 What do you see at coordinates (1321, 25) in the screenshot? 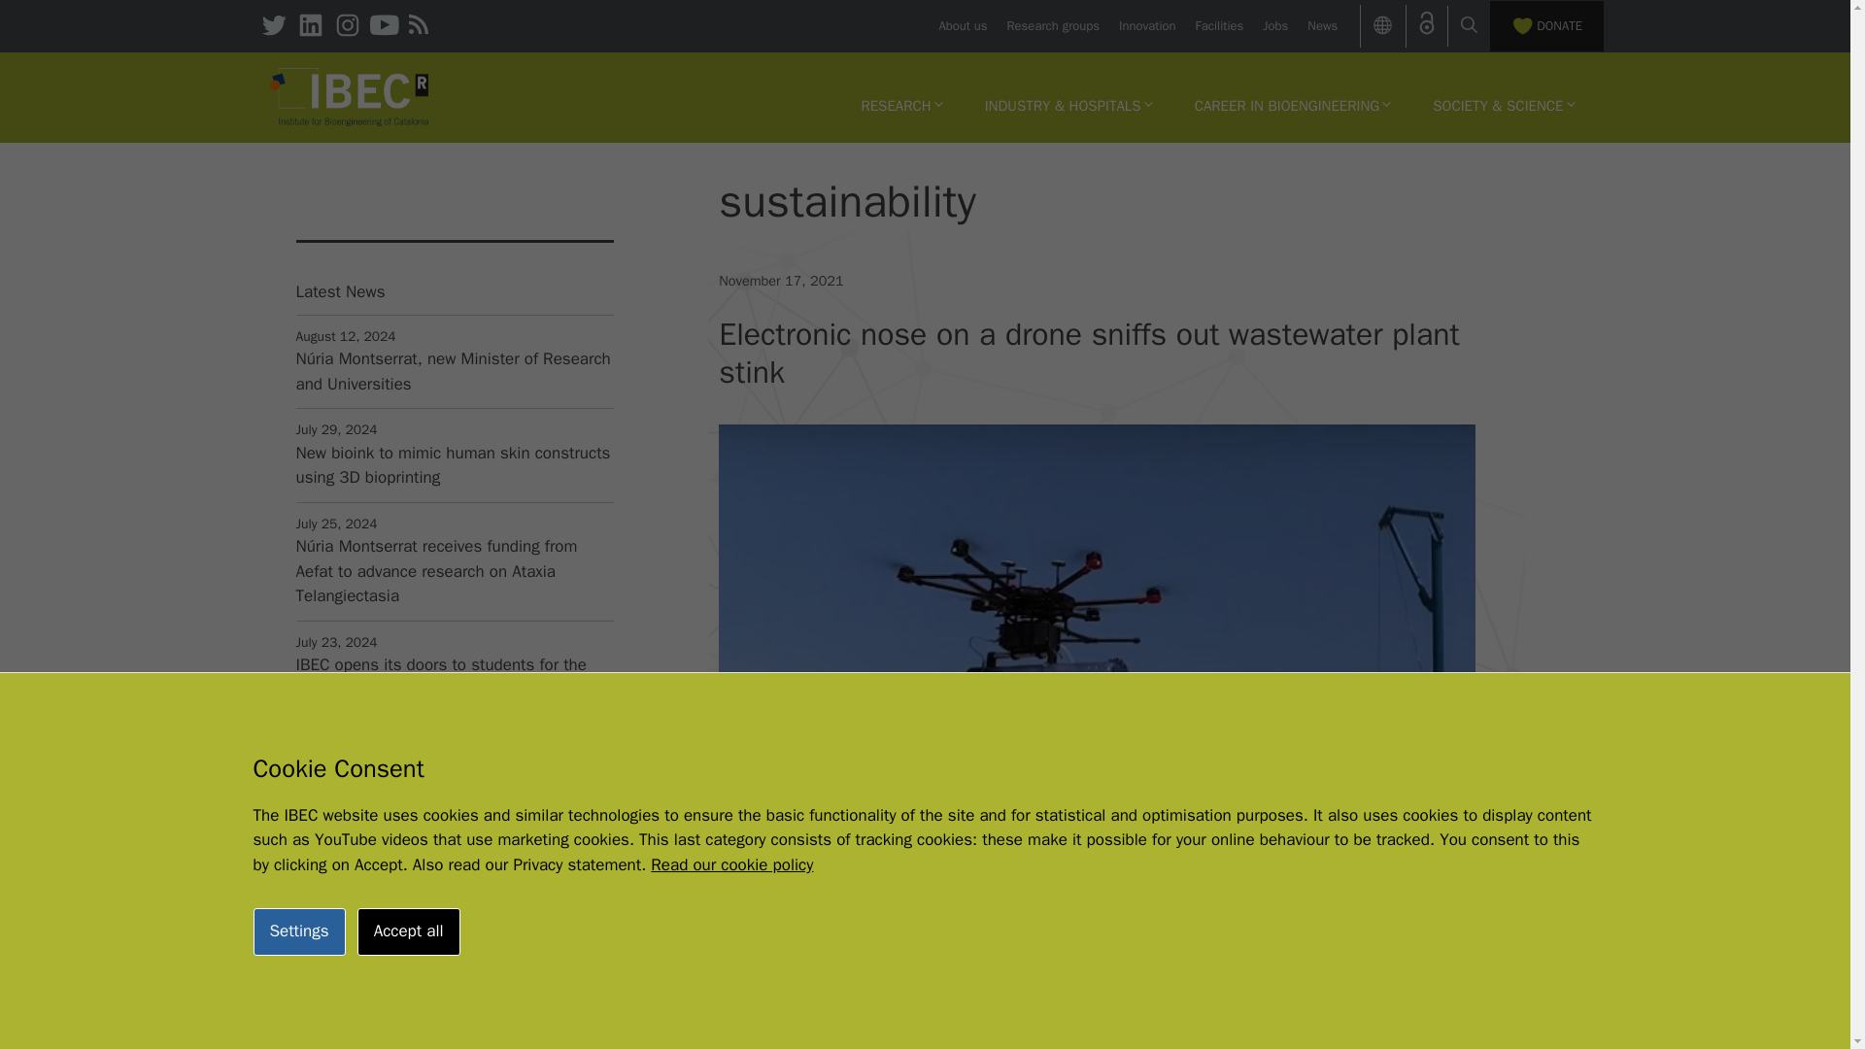
I see `News` at bounding box center [1321, 25].